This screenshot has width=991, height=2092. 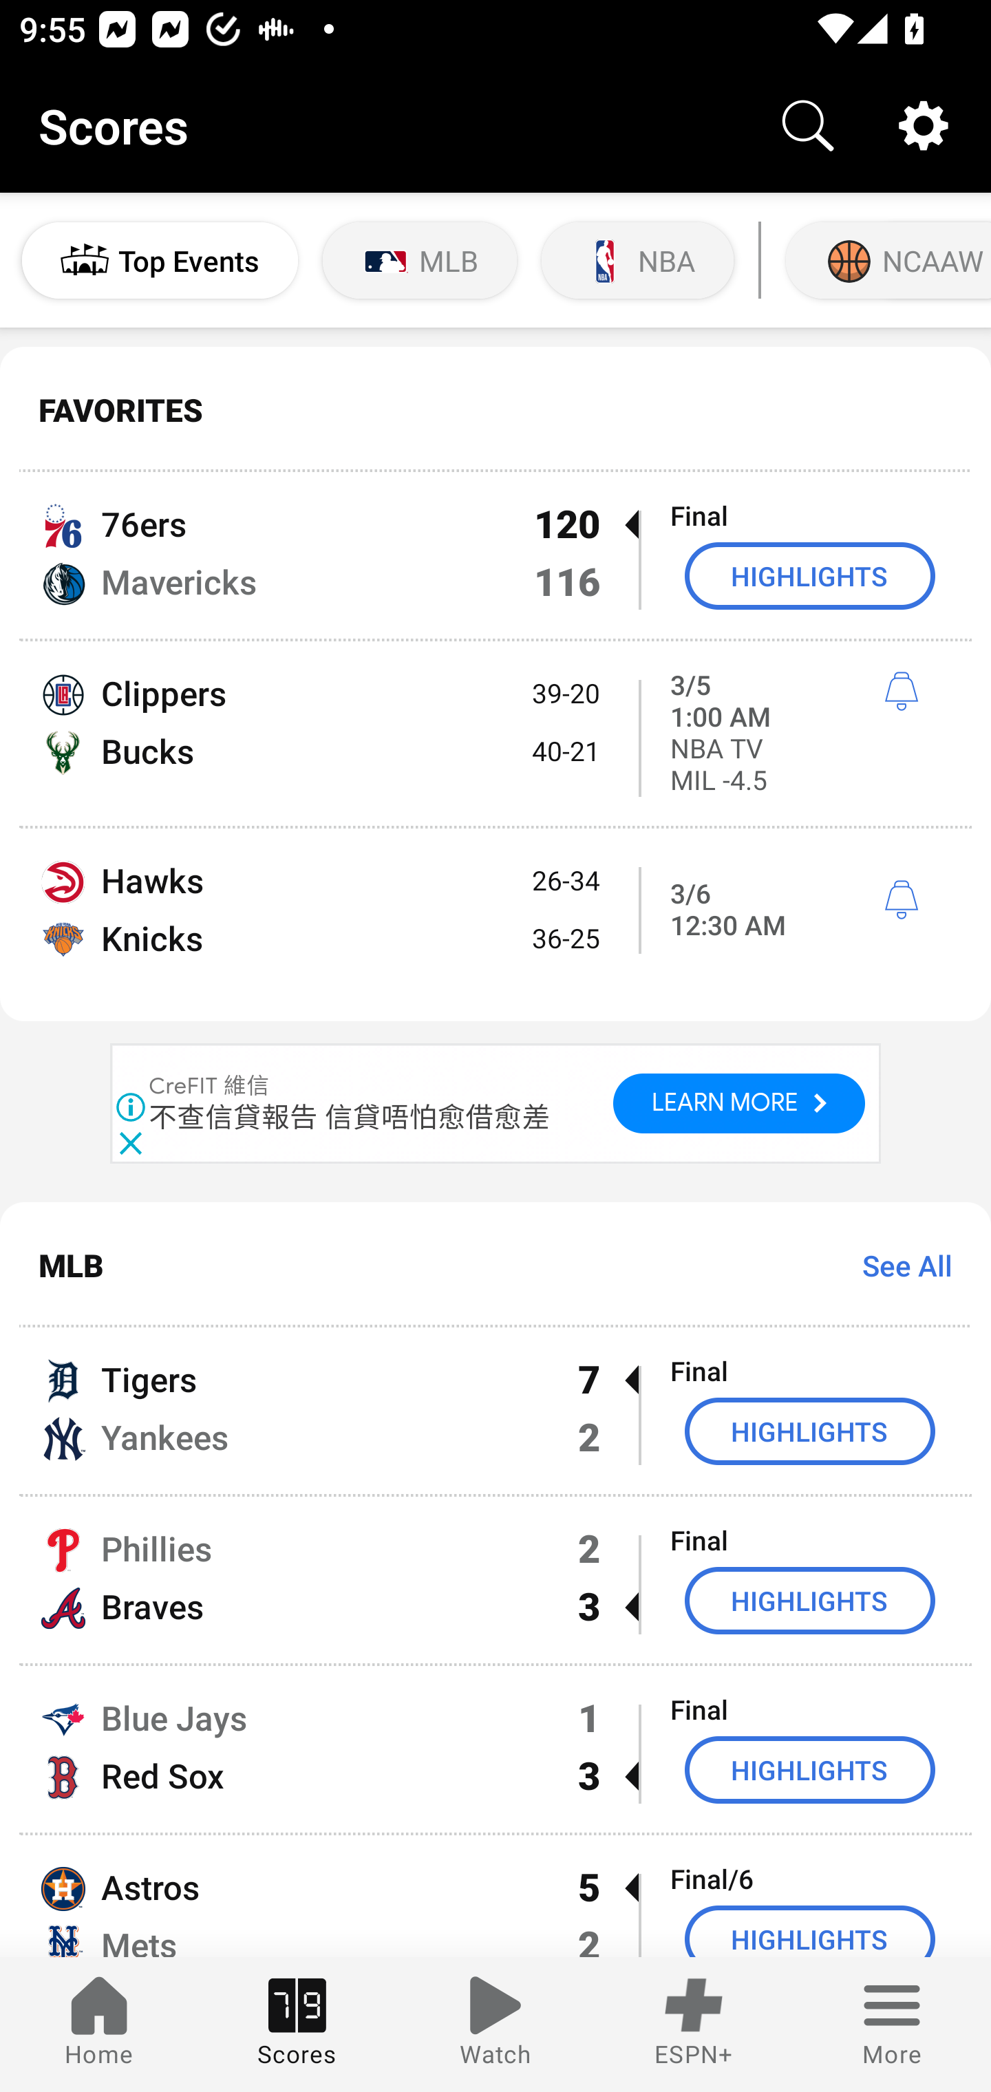 What do you see at coordinates (810, 1932) in the screenshot?
I see `HIGHLIGHTS` at bounding box center [810, 1932].